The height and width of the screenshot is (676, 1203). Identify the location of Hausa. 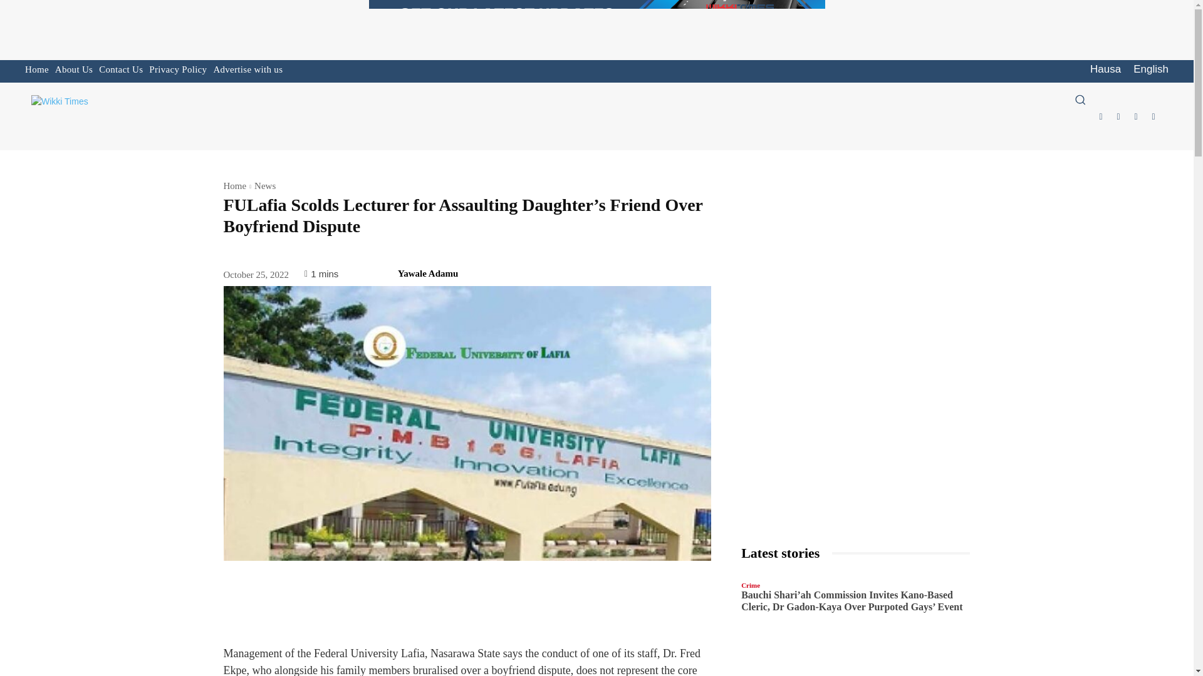
(1105, 69).